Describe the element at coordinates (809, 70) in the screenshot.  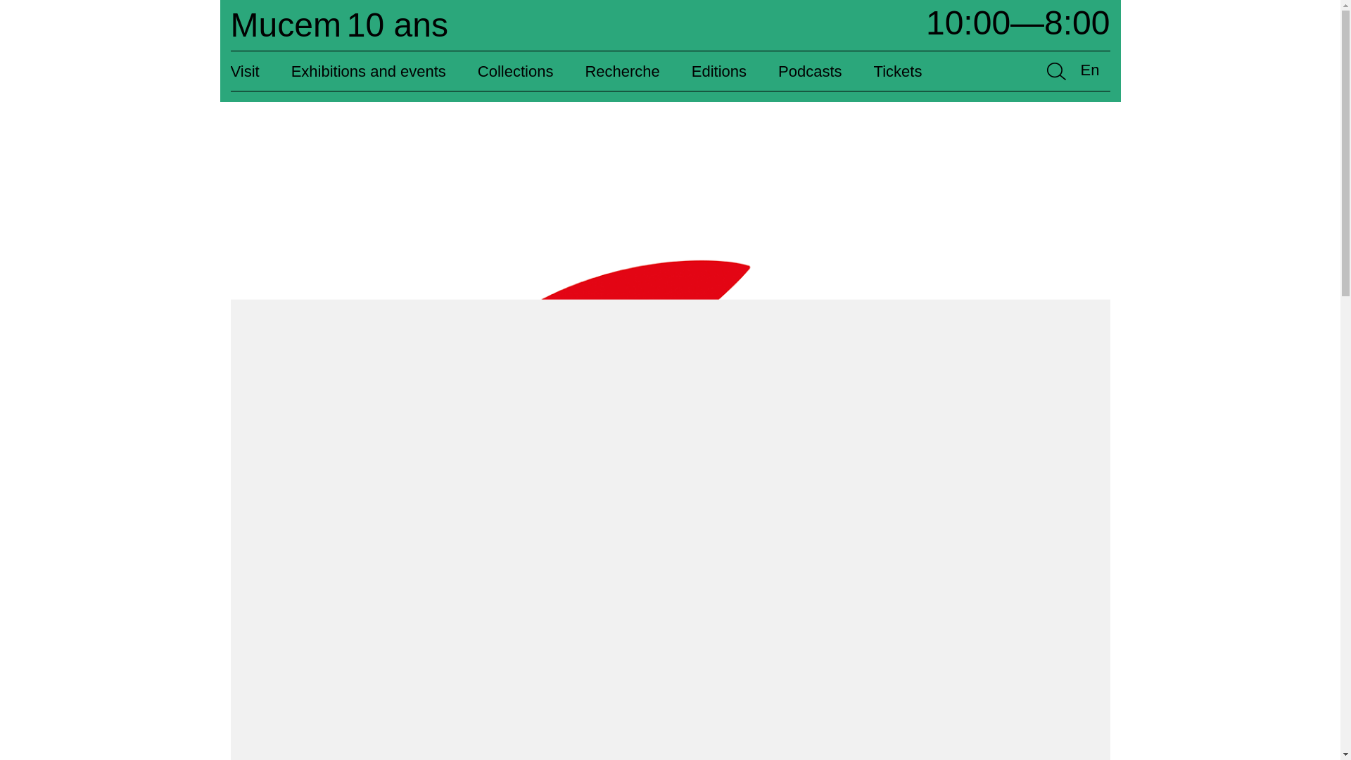
I see `Les podcasts du Mucem` at that location.